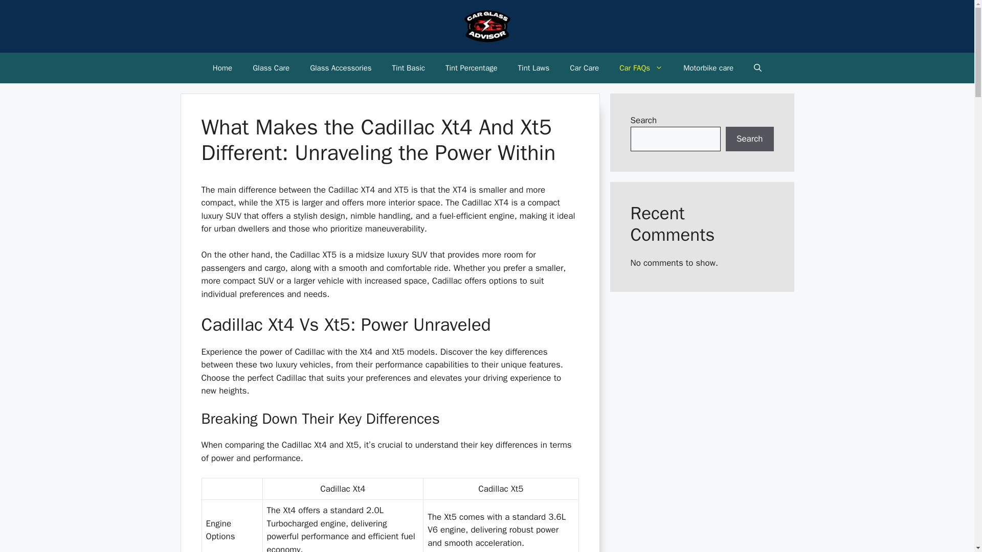 The width and height of the screenshot is (982, 552). Describe the element at coordinates (271, 67) in the screenshot. I see `Glass Care` at that location.